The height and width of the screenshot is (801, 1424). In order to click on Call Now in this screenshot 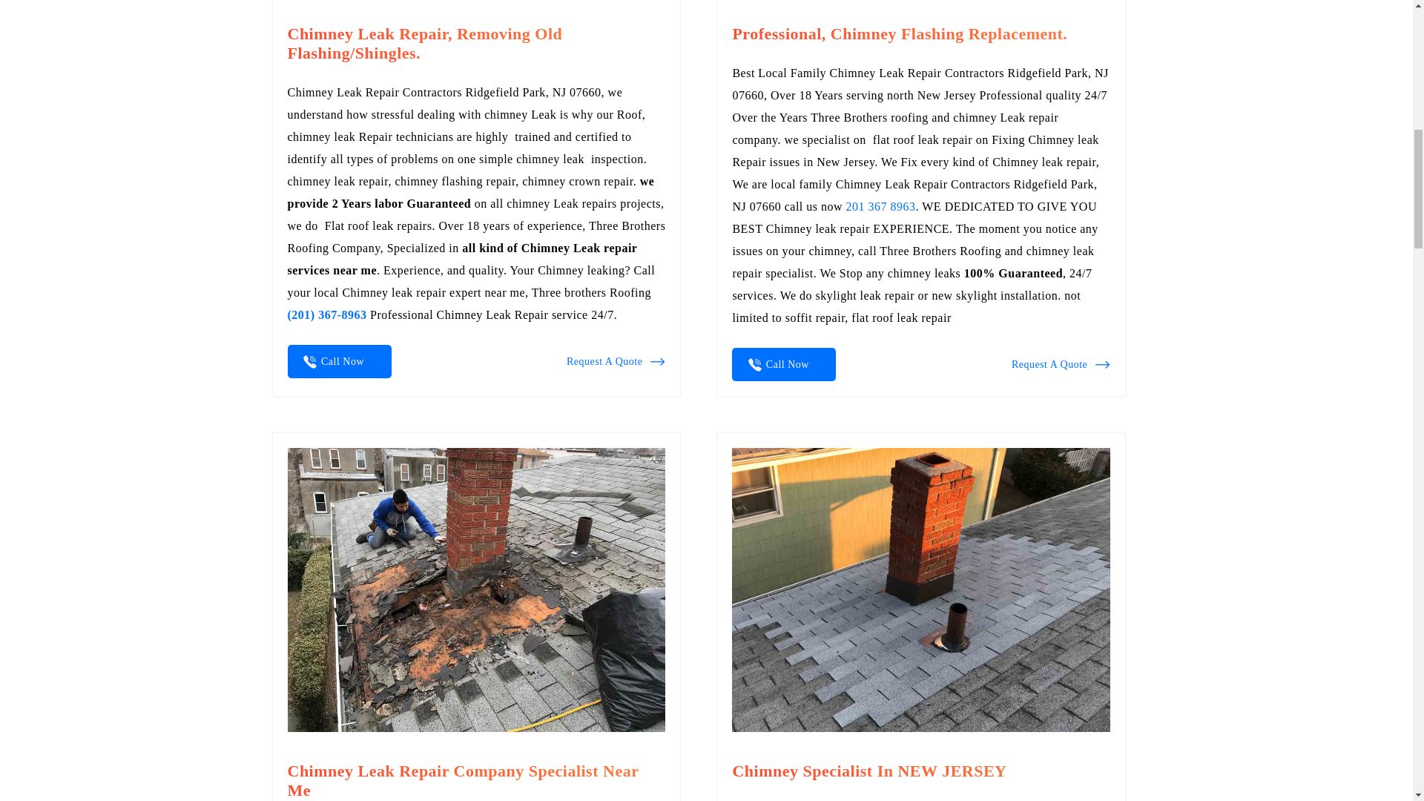, I will do `click(340, 361)`.